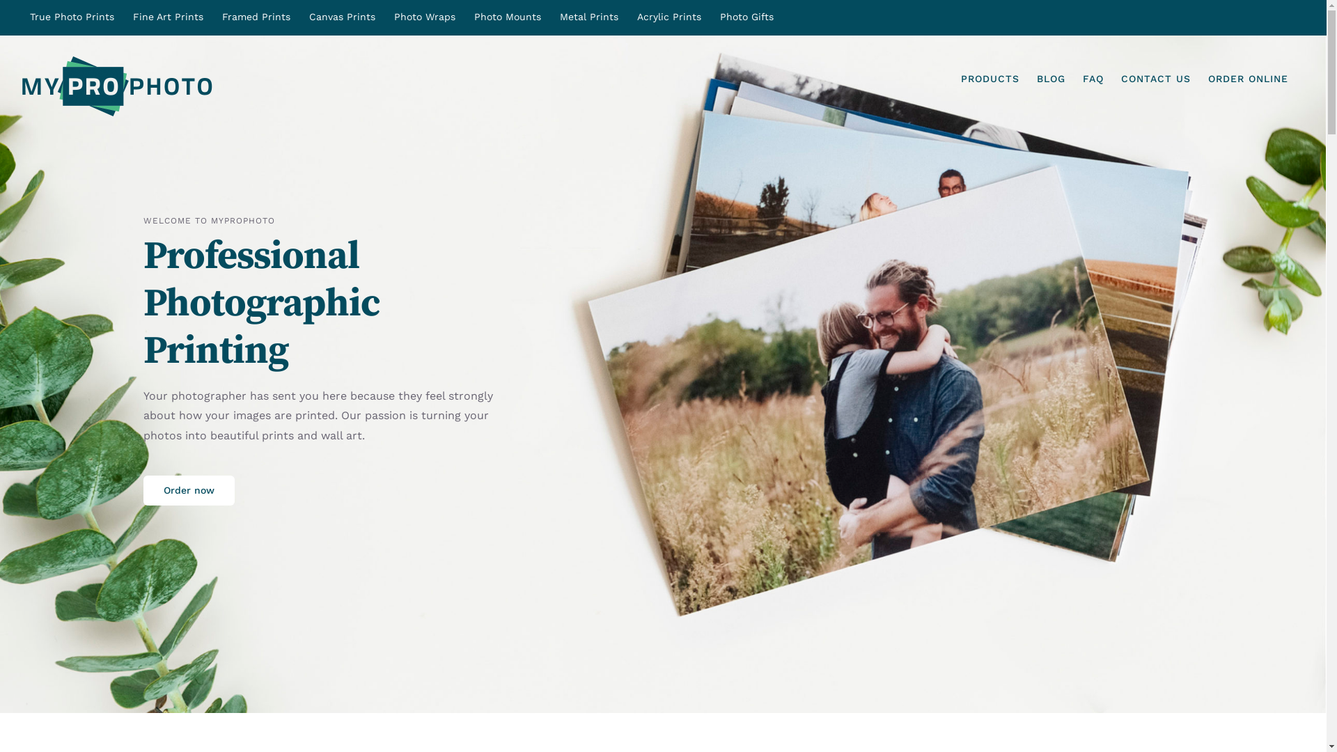  What do you see at coordinates (1051, 79) in the screenshot?
I see `BLOG` at bounding box center [1051, 79].